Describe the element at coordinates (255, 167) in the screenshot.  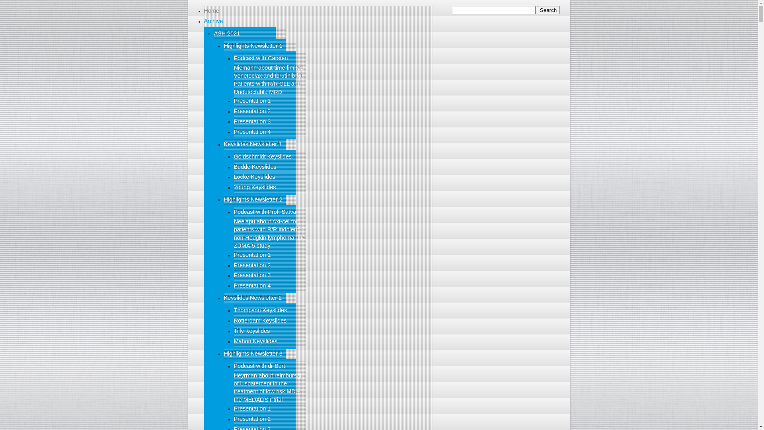
I see `Budde Keyslides` at that location.